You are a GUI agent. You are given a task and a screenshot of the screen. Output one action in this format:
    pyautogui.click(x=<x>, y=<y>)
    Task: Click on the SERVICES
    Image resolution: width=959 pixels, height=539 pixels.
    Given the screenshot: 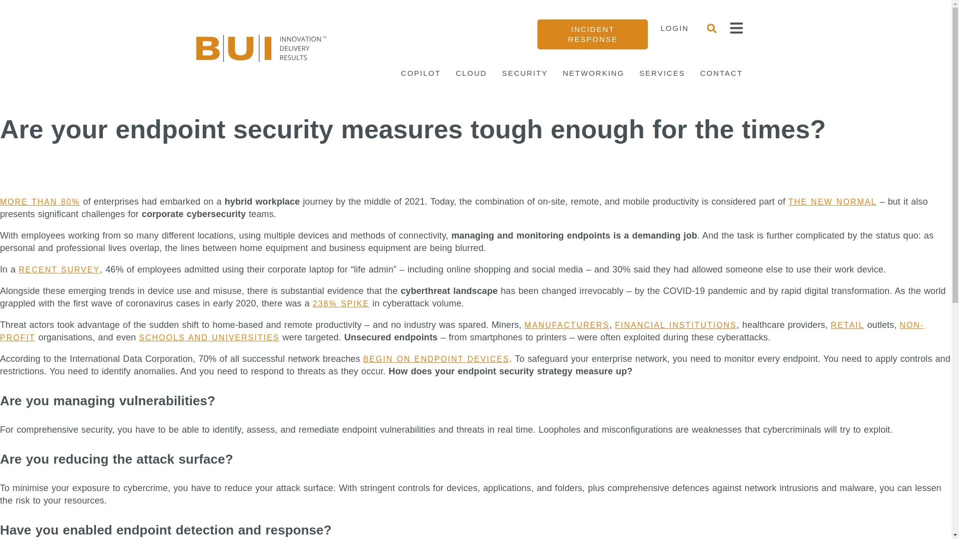 What is the action you would take?
    pyautogui.click(x=662, y=73)
    